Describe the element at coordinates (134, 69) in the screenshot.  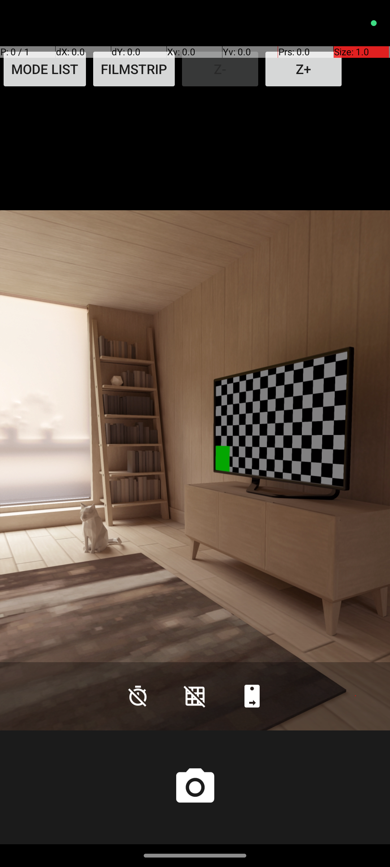
I see `FILMSTRIP` at that location.